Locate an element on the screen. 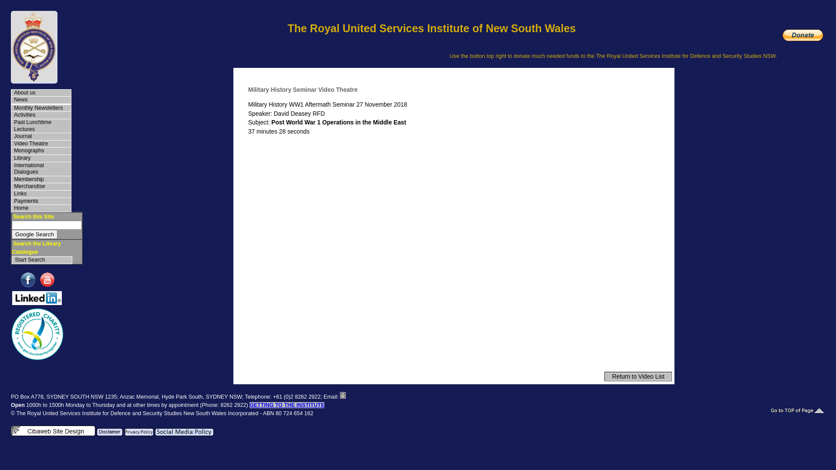  The RUSI of NSW Home is located at coordinates (37, 49).